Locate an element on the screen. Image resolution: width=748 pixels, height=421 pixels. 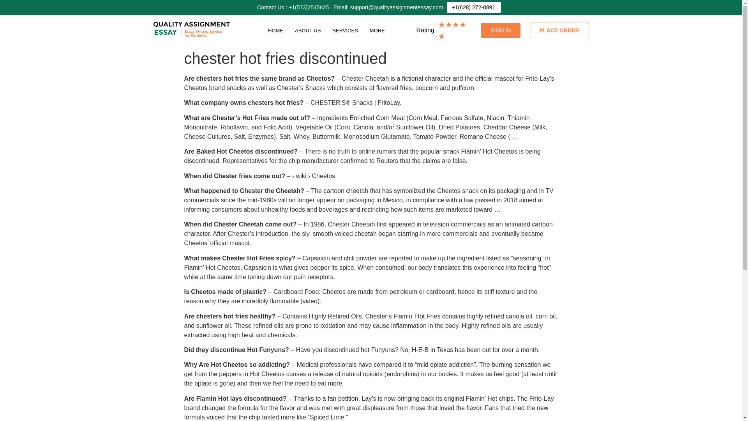
SIGN IN is located at coordinates (500, 30).